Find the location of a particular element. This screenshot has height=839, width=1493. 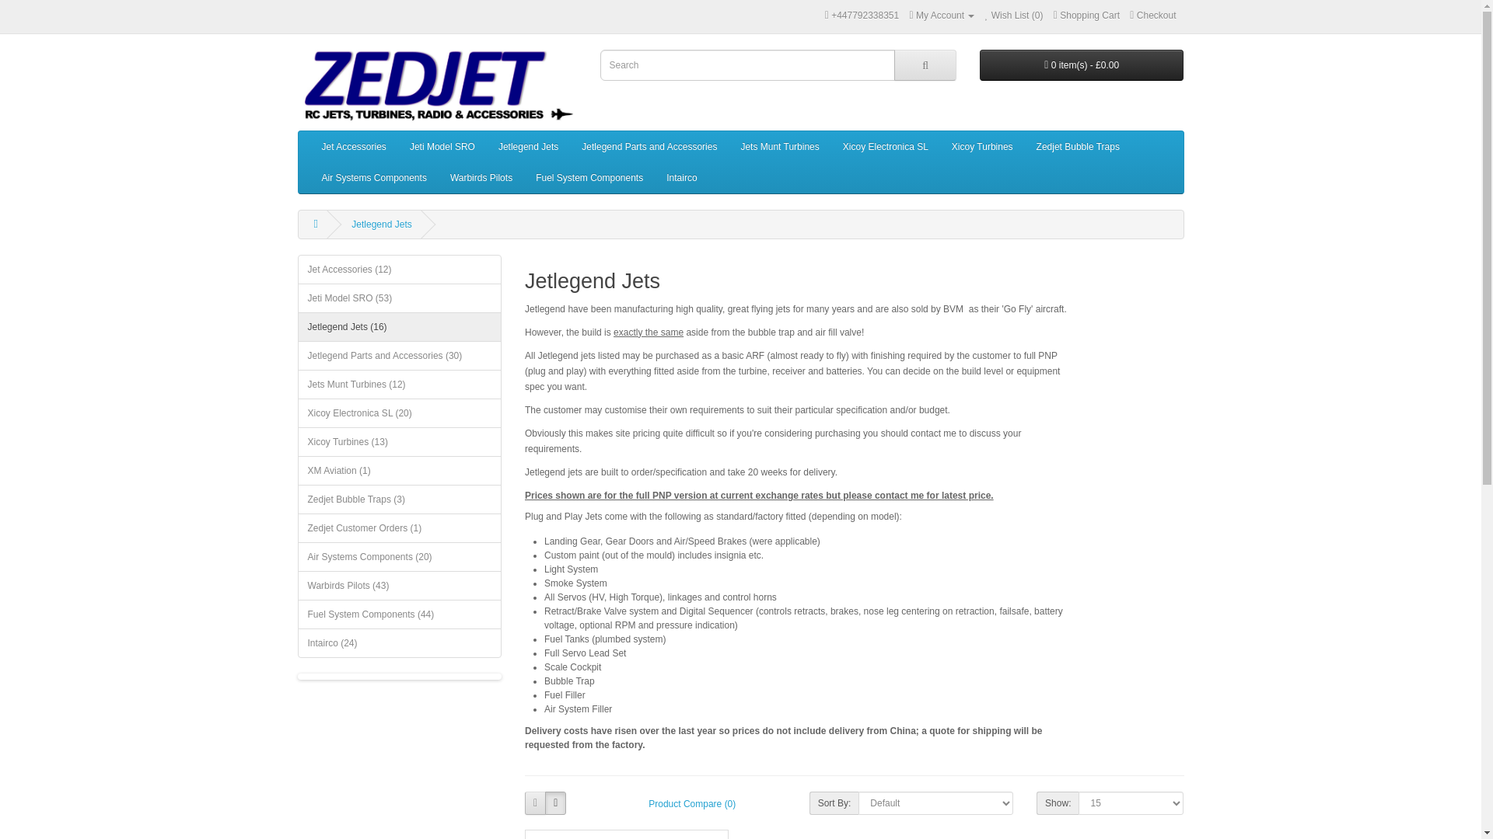

Jeti Model SRO is located at coordinates (442, 146).